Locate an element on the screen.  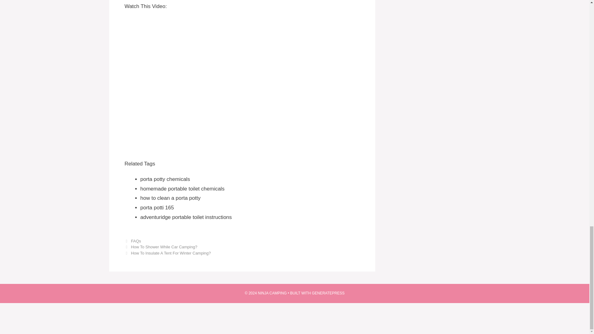
GENERATEPRESS is located at coordinates (328, 293).